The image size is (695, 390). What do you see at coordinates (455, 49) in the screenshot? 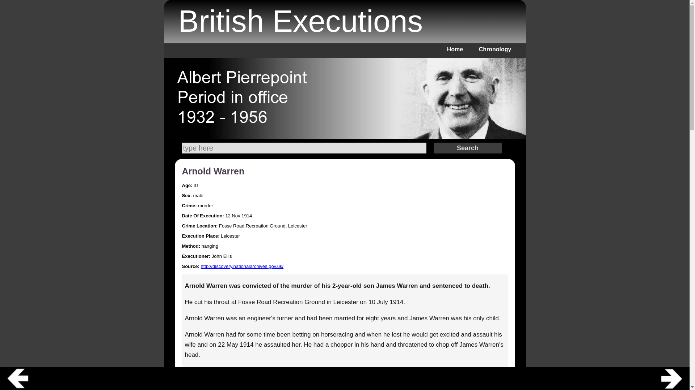
I see `Home` at bounding box center [455, 49].